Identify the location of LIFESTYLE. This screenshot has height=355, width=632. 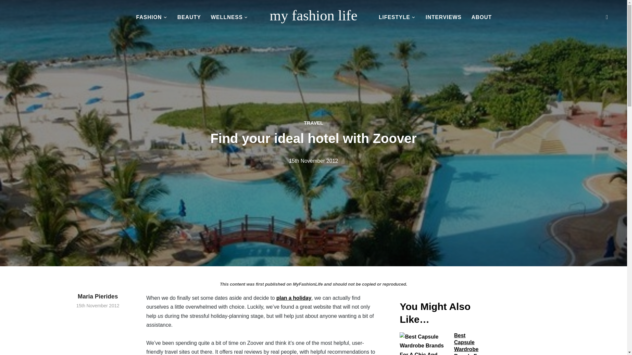
(397, 18).